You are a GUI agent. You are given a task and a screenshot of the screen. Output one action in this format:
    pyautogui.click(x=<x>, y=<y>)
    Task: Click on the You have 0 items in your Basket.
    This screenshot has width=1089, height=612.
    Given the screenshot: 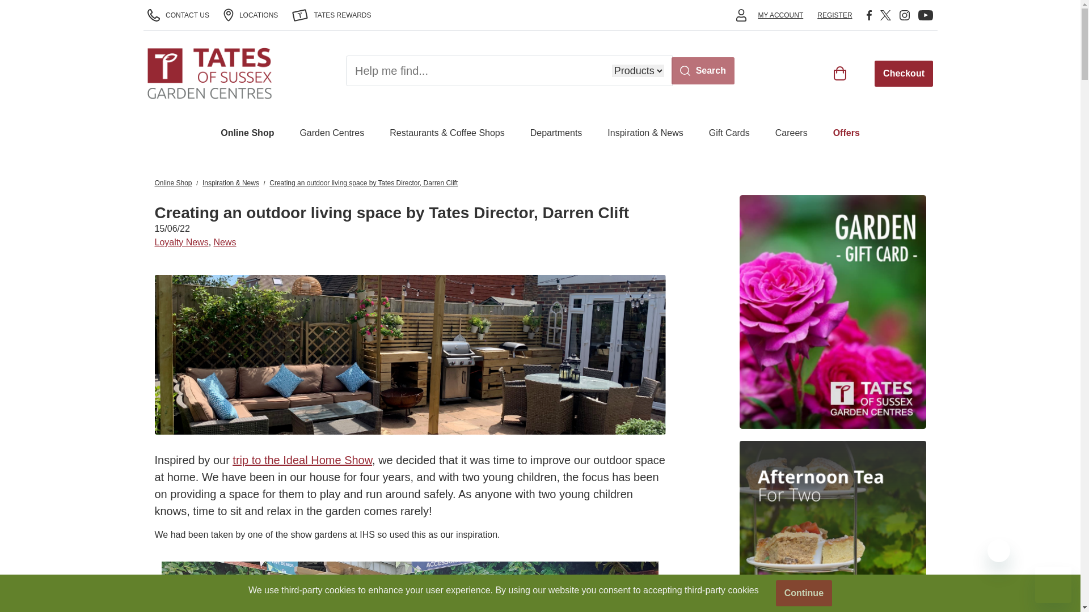 What is the action you would take?
    pyautogui.click(x=841, y=73)
    